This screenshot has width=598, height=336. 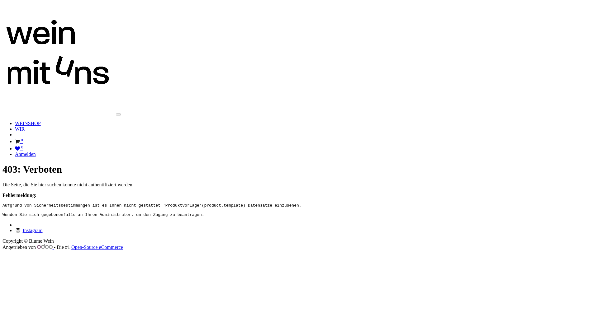 I want to click on  , so click(x=16, y=225).